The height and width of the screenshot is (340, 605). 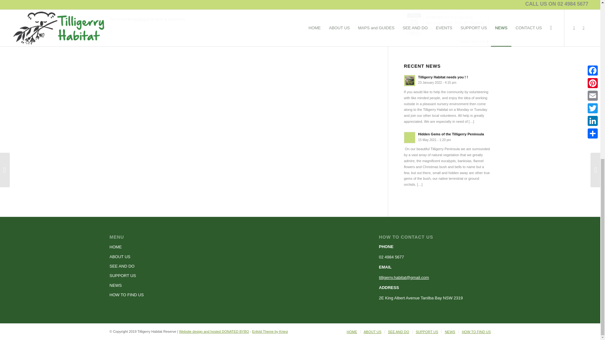 I want to click on Hidden Gems of the Tilligerry Peninsula, so click(x=447, y=137).